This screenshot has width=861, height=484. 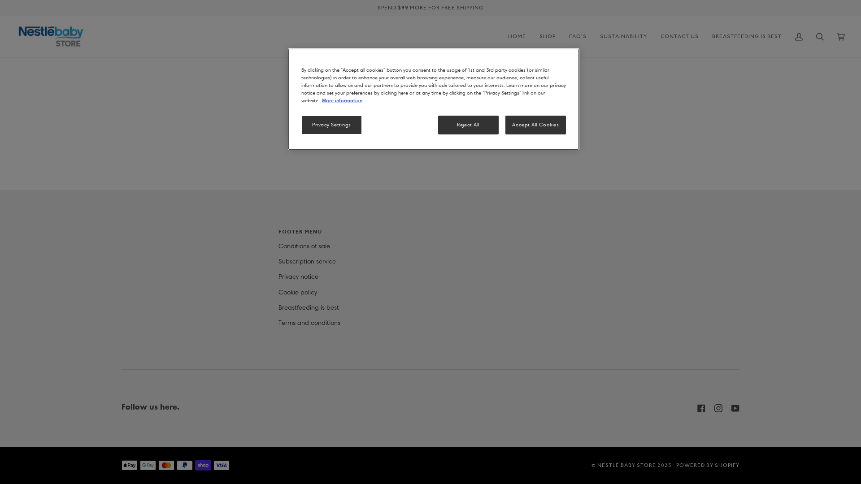 What do you see at coordinates (332, 125) in the screenshot?
I see `Privacy Settings` at bounding box center [332, 125].